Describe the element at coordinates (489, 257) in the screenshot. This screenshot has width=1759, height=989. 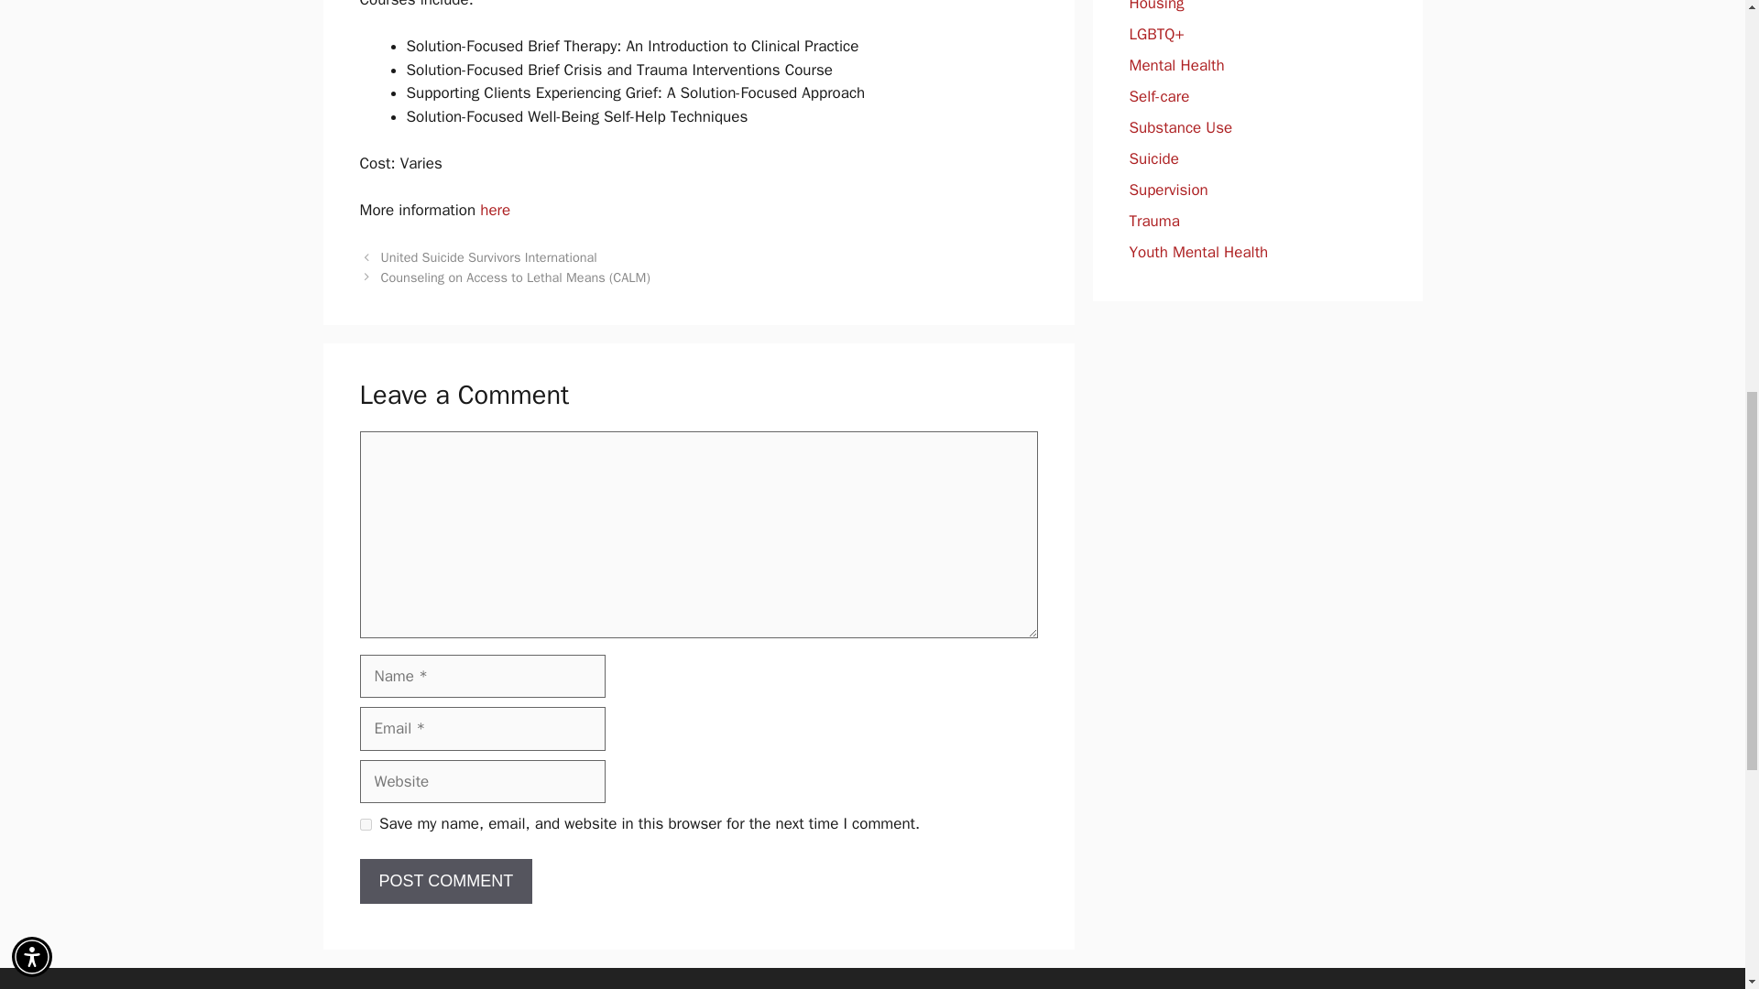
I see `United Suicide Survivors International` at that location.